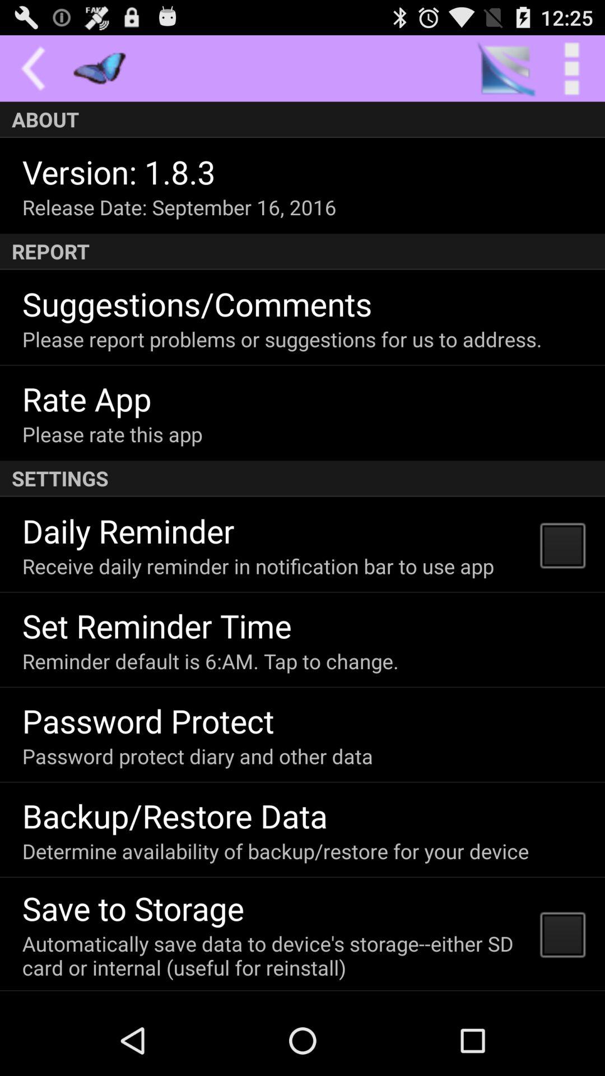 This screenshot has width=605, height=1076. What do you see at coordinates (119, 171) in the screenshot?
I see `swipe until version 1 8 item` at bounding box center [119, 171].